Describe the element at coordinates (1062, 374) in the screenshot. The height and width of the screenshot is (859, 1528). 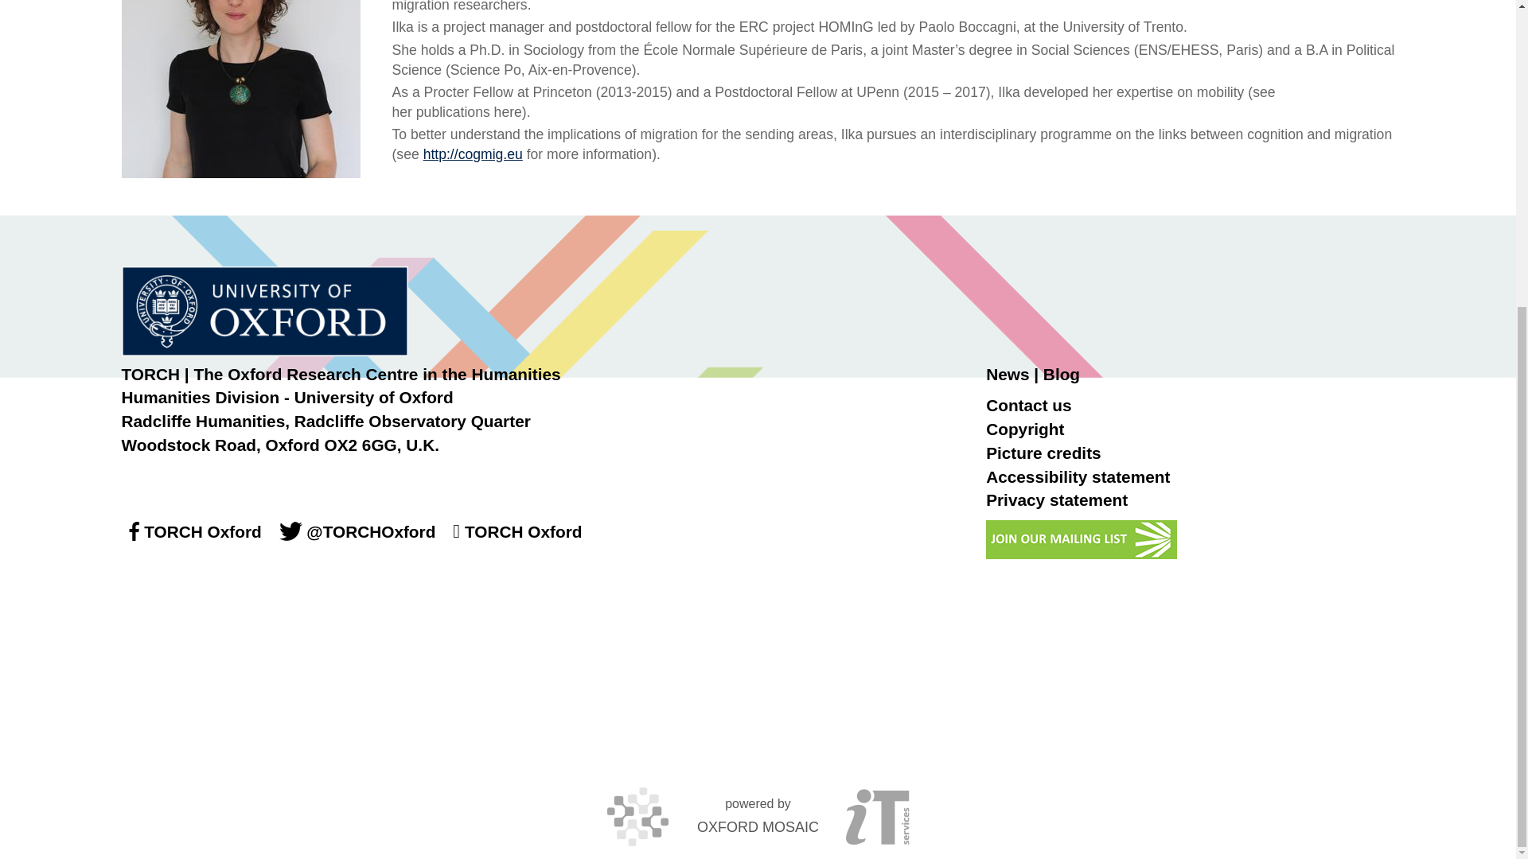
I see `Blog` at that location.